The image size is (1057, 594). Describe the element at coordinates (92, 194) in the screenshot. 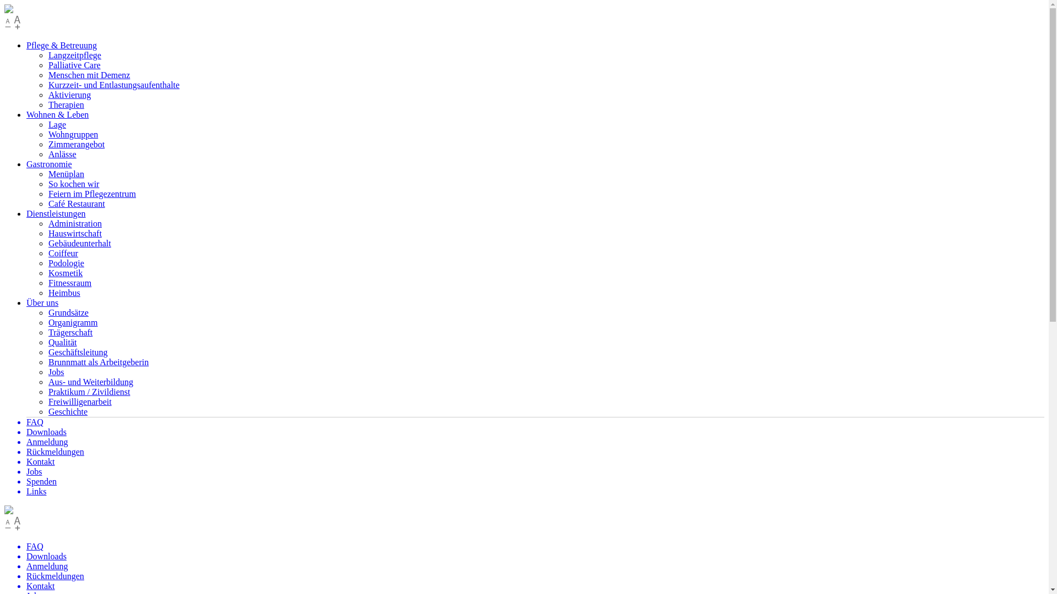

I see `Feiern im Pflegezentrum` at that location.